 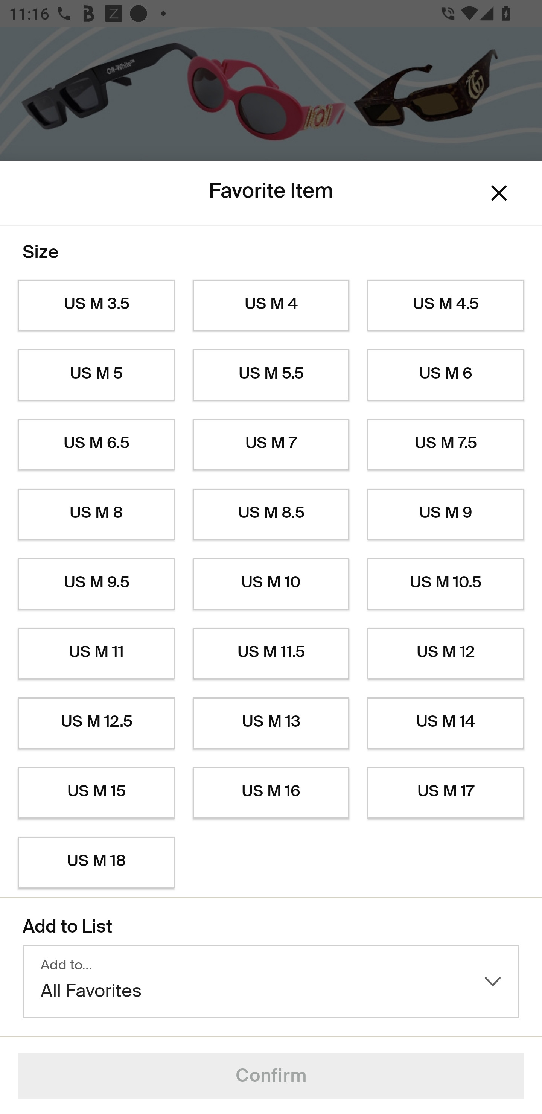 I want to click on US M 6, so click(x=446, y=375).